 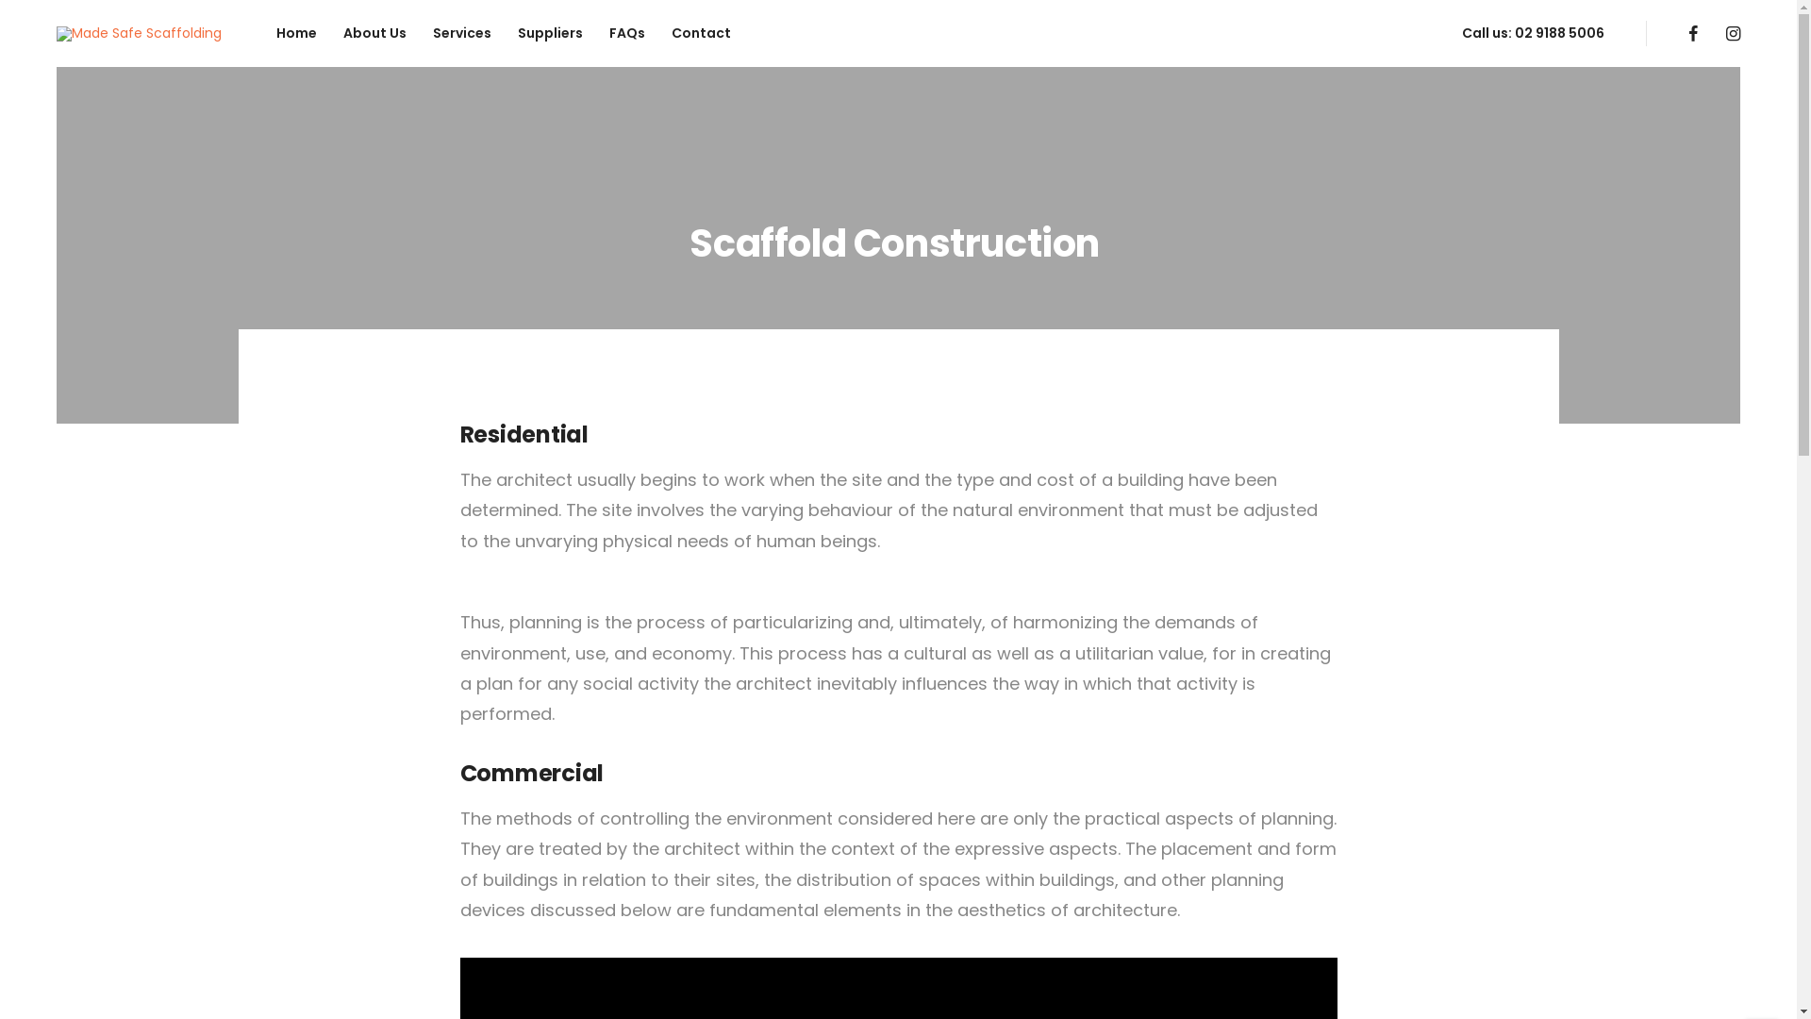 What do you see at coordinates (1693, 34) in the screenshot?
I see `Facebook` at bounding box center [1693, 34].